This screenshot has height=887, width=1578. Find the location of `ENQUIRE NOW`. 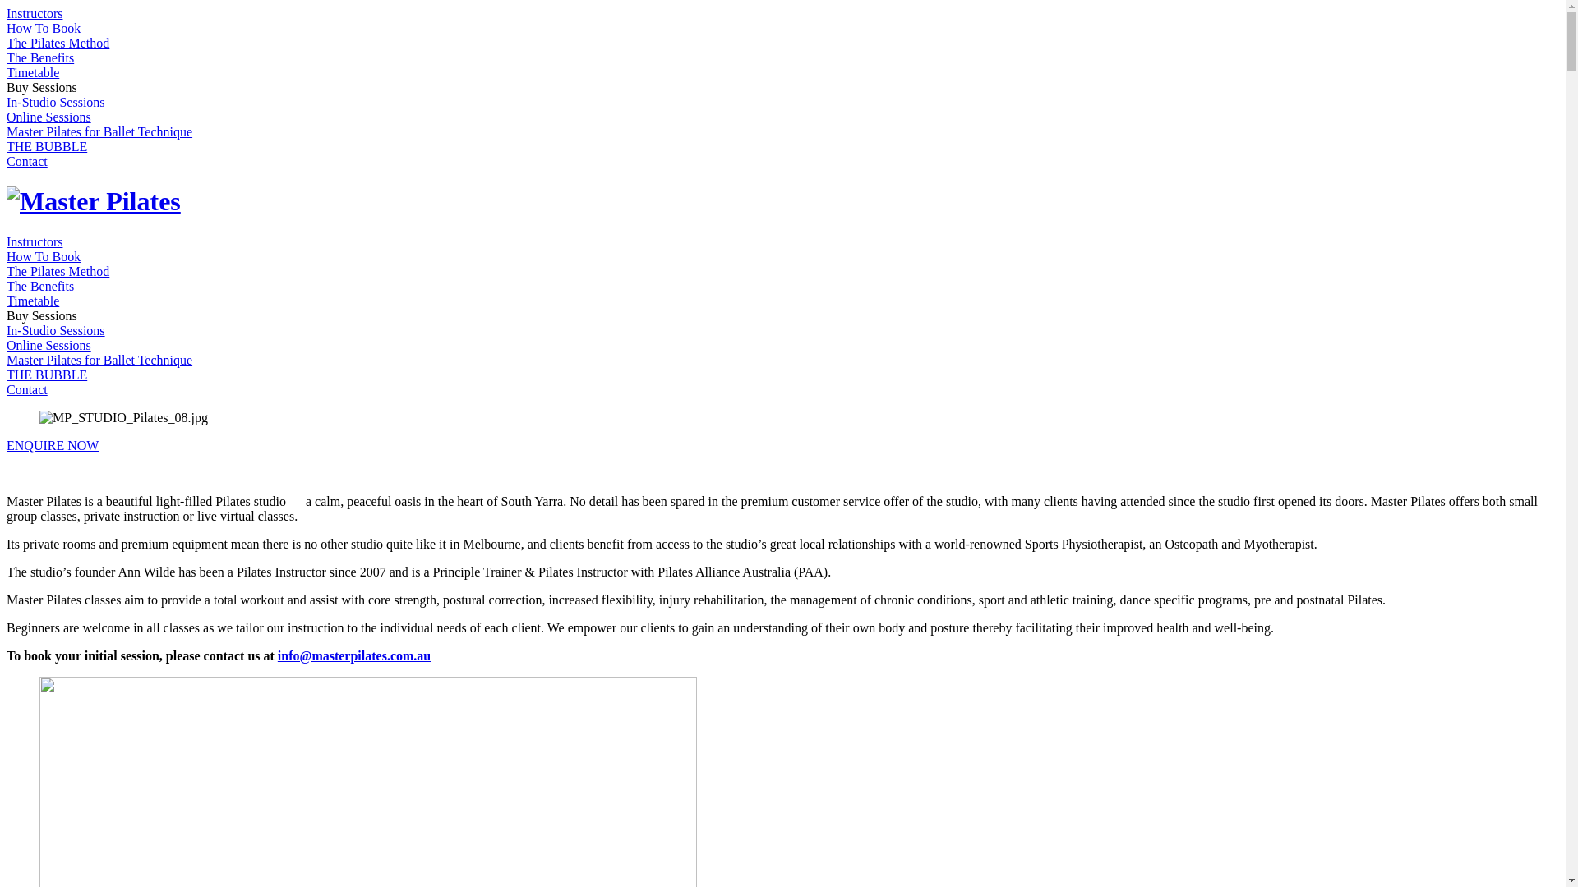

ENQUIRE NOW is located at coordinates (53, 445).